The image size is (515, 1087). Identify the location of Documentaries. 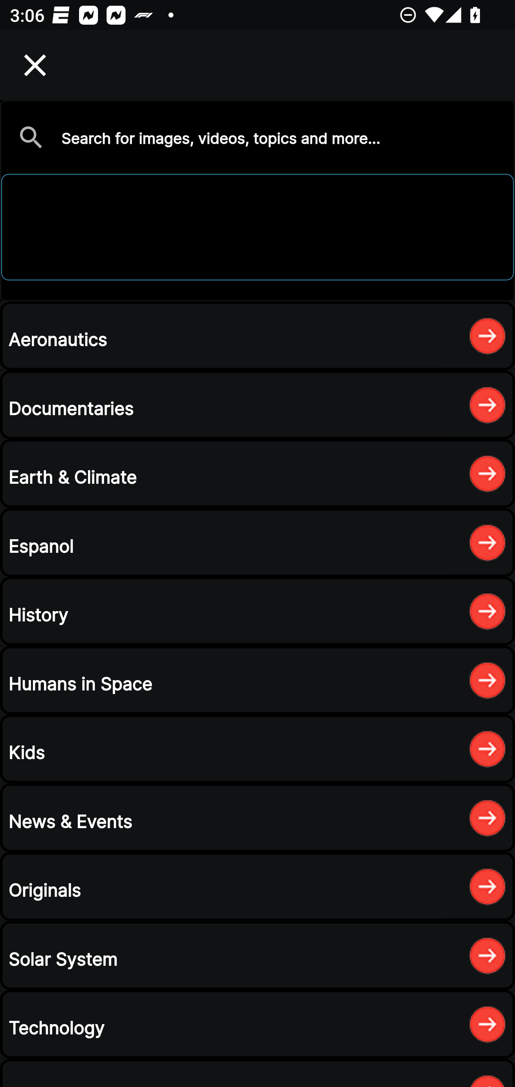
(257, 405).